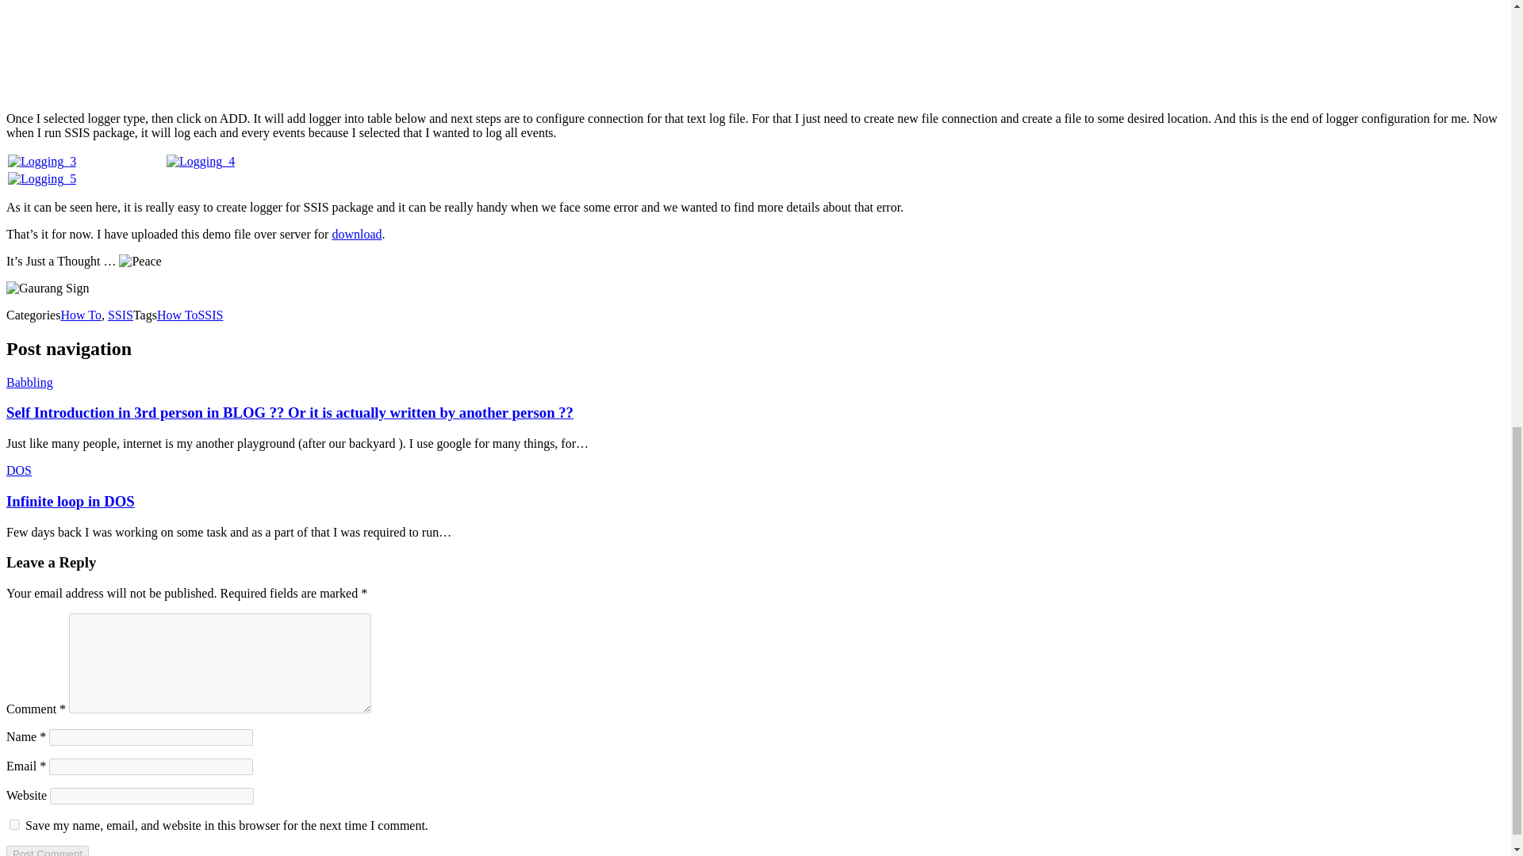  What do you see at coordinates (121, 315) in the screenshot?
I see `SSIS` at bounding box center [121, 315].